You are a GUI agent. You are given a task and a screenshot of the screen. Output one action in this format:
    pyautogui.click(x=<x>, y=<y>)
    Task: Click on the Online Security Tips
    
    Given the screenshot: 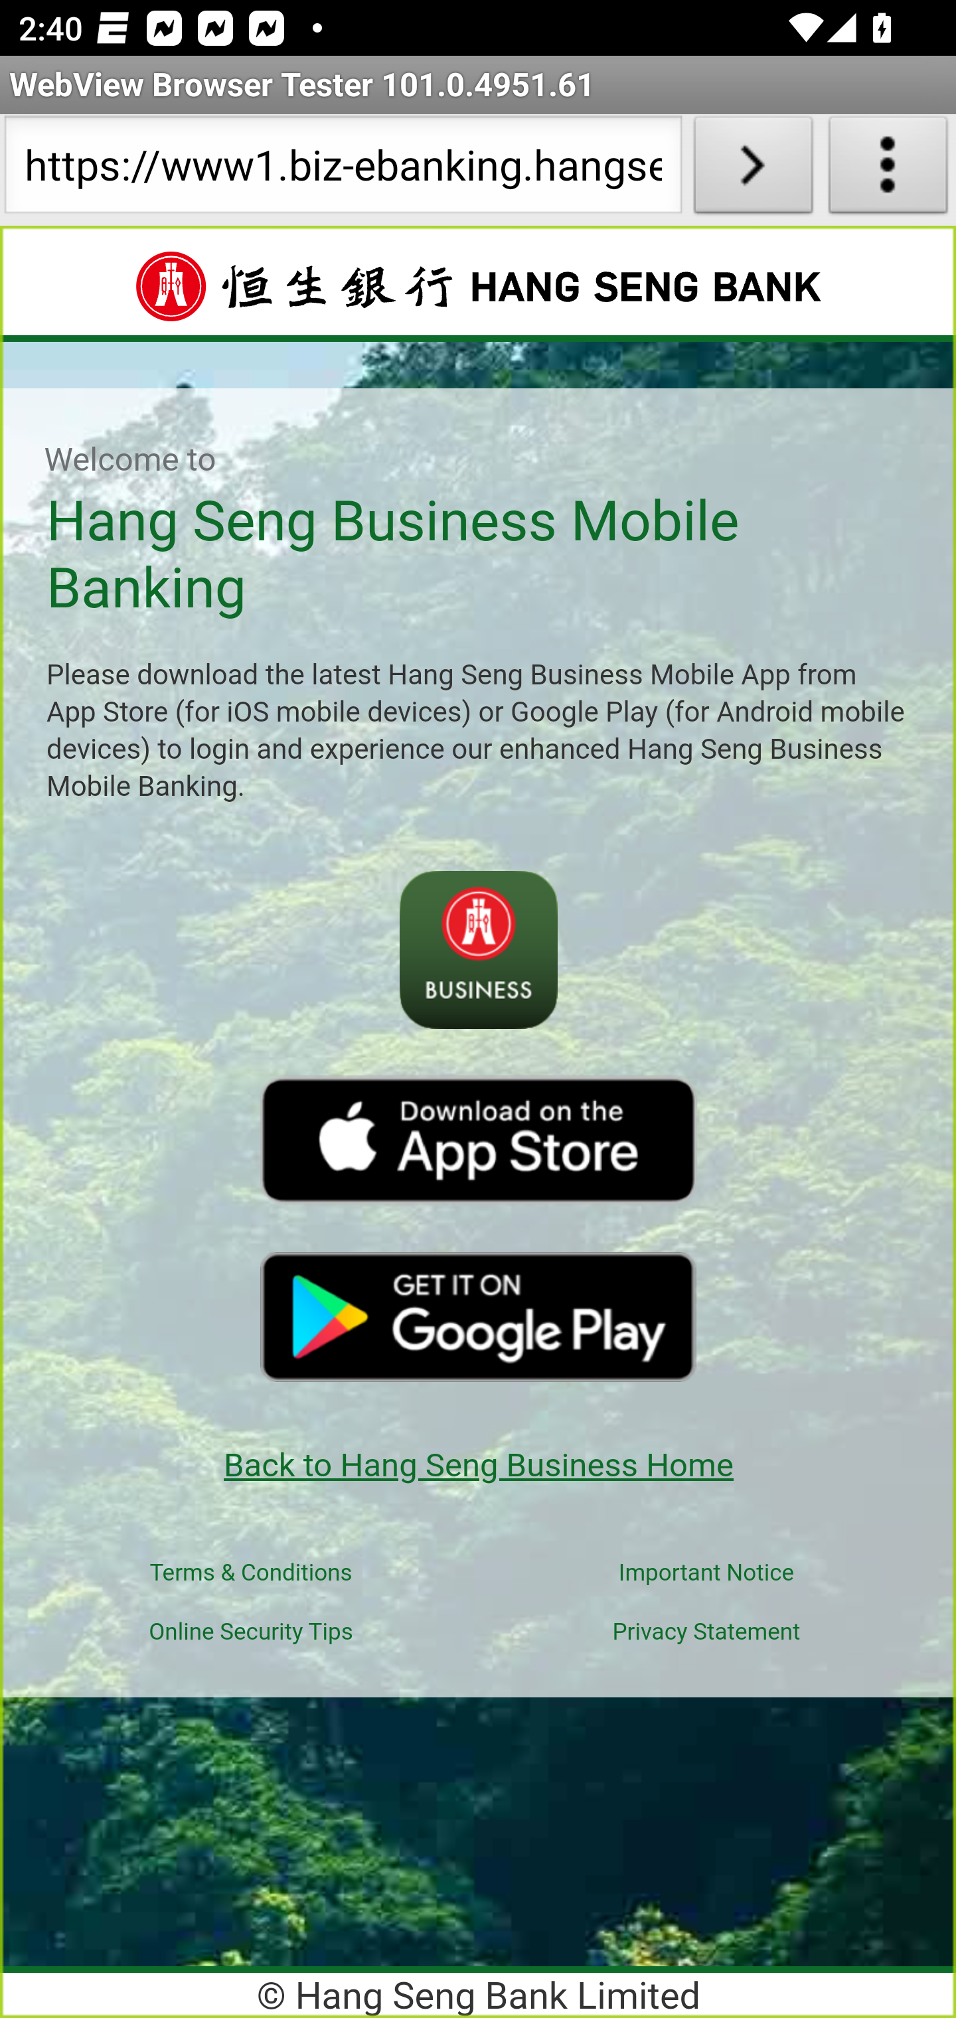 What is the action you would take?
    pyautogui.click(x=251, y=1632)
    